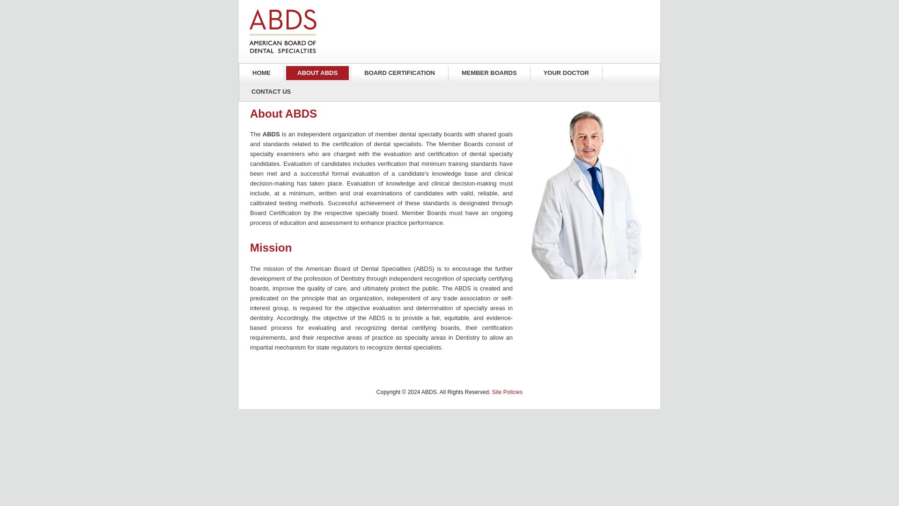 The width and height of the screenshot is (899, 506). What do you see at coordinates (489, 73) in the screenshot?
I see `Member Boards` at bounding box center [489, 73].